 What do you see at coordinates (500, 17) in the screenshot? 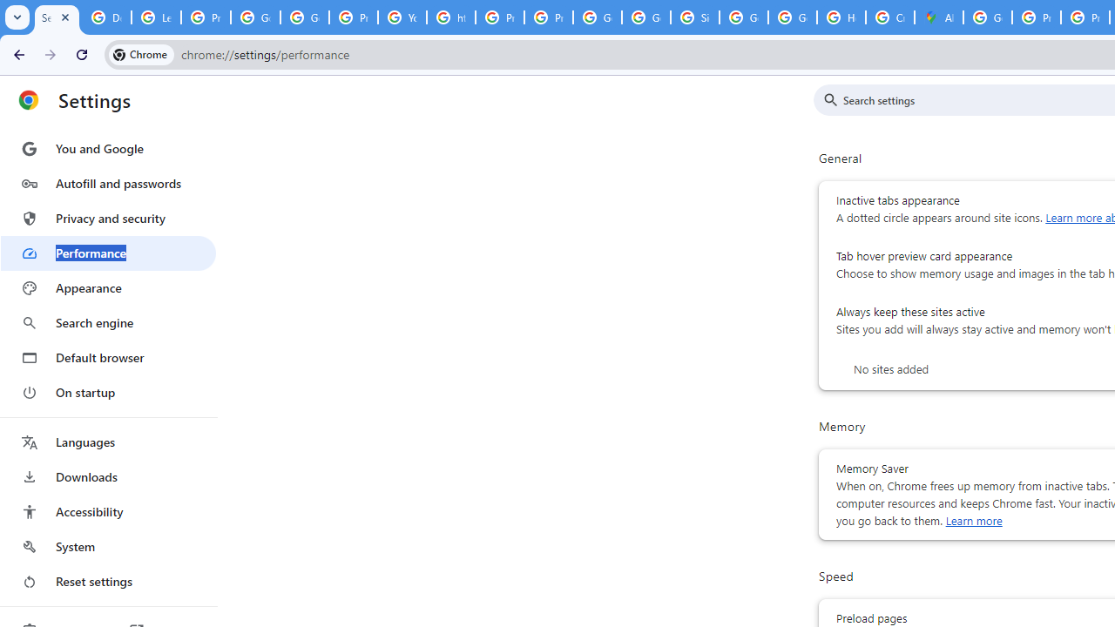
I see `Privacy Help Center - Policies Help` at bounding box center [500, 17].